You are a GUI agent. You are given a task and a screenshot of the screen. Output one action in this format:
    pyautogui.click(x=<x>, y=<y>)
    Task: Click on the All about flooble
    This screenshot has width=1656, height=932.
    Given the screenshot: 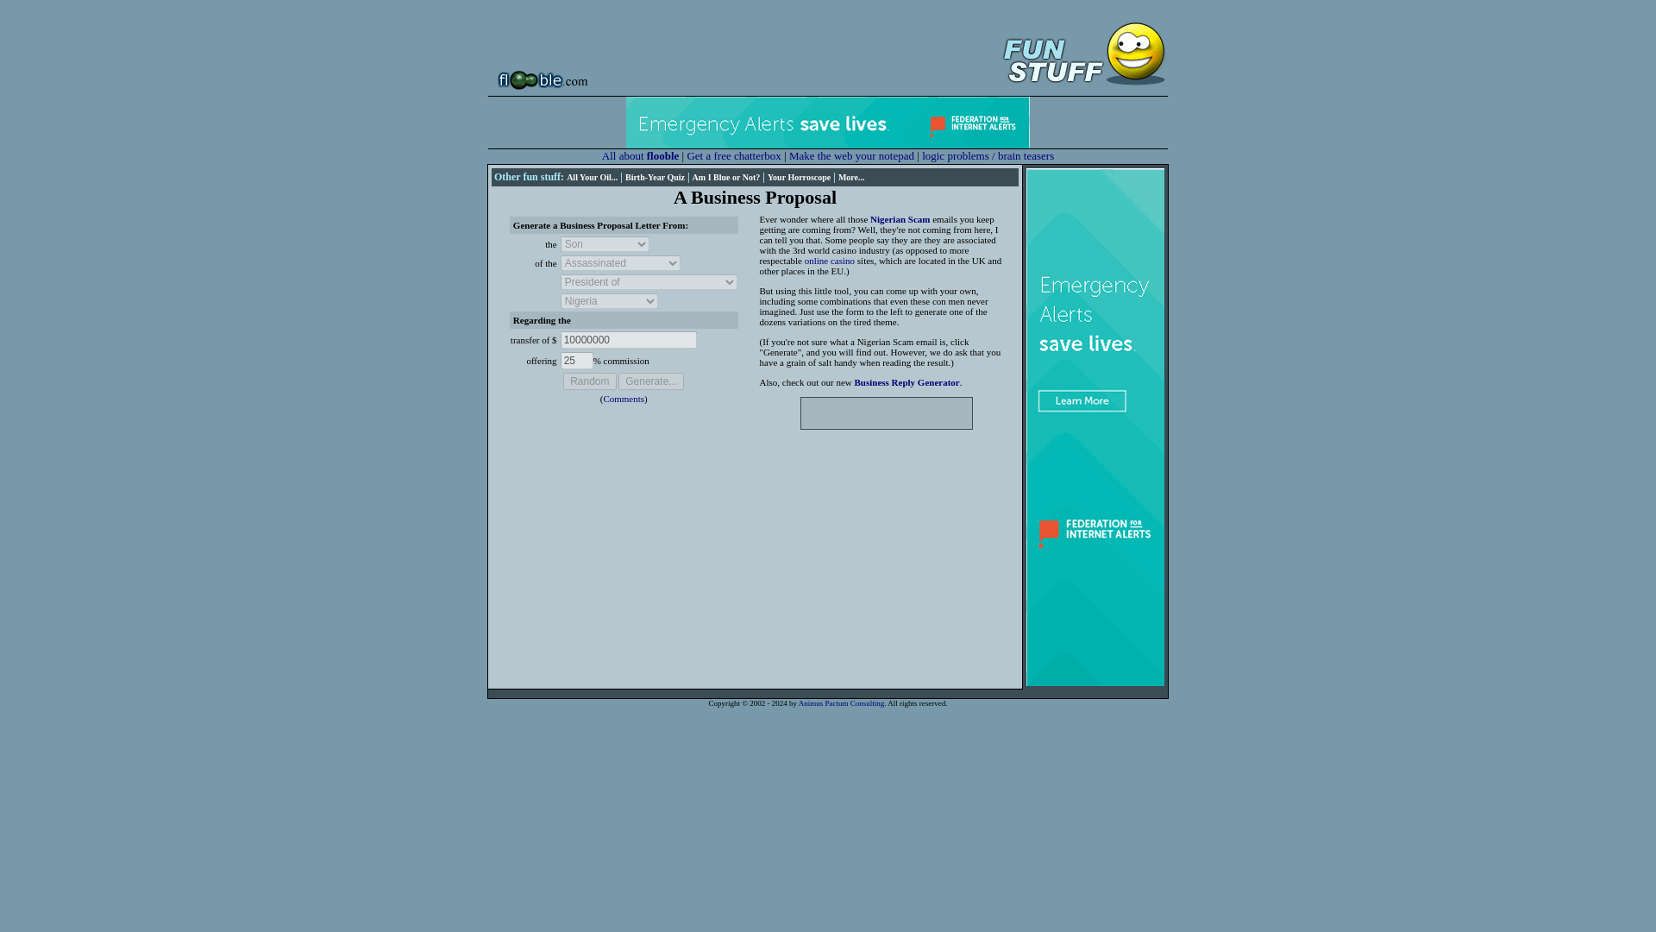 What is the action you would take?
    pyautogui.click(x=640, y=155)
    